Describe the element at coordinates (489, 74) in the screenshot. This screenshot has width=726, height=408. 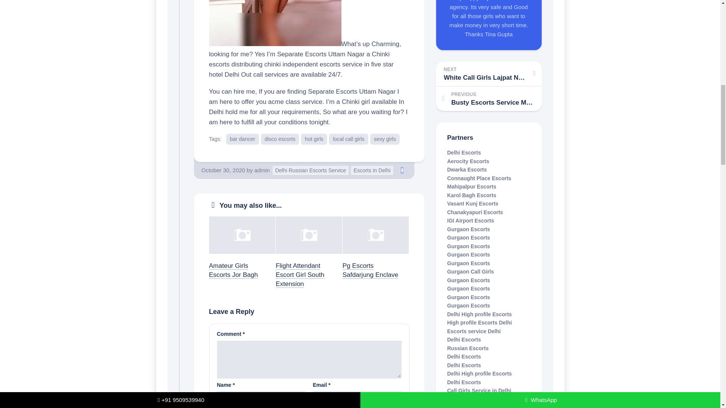
I see `sexy girls` at that location.